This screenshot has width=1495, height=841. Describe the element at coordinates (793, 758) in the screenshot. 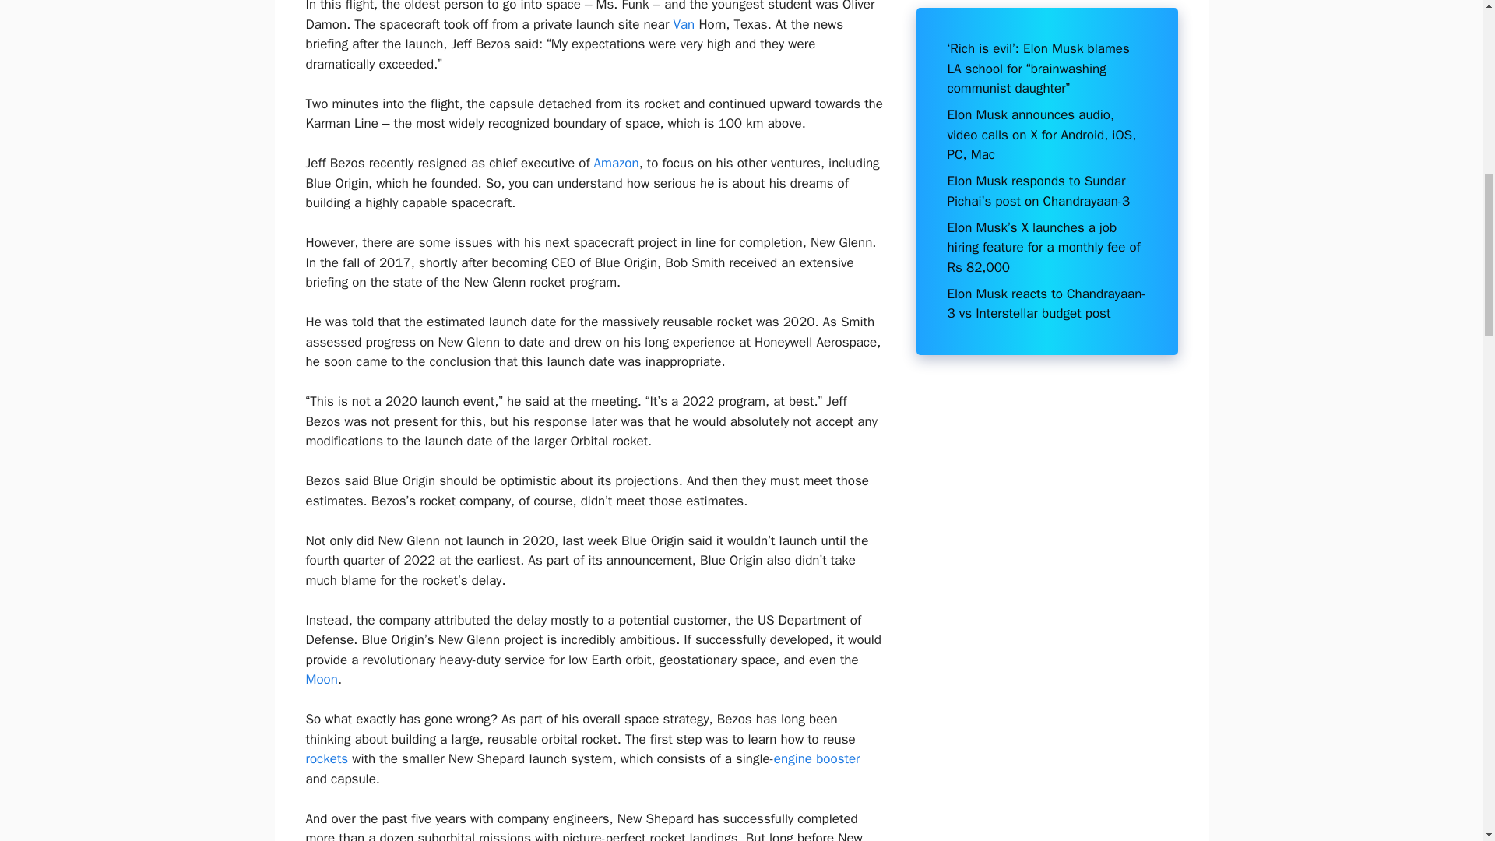

I see `engine` at that location.